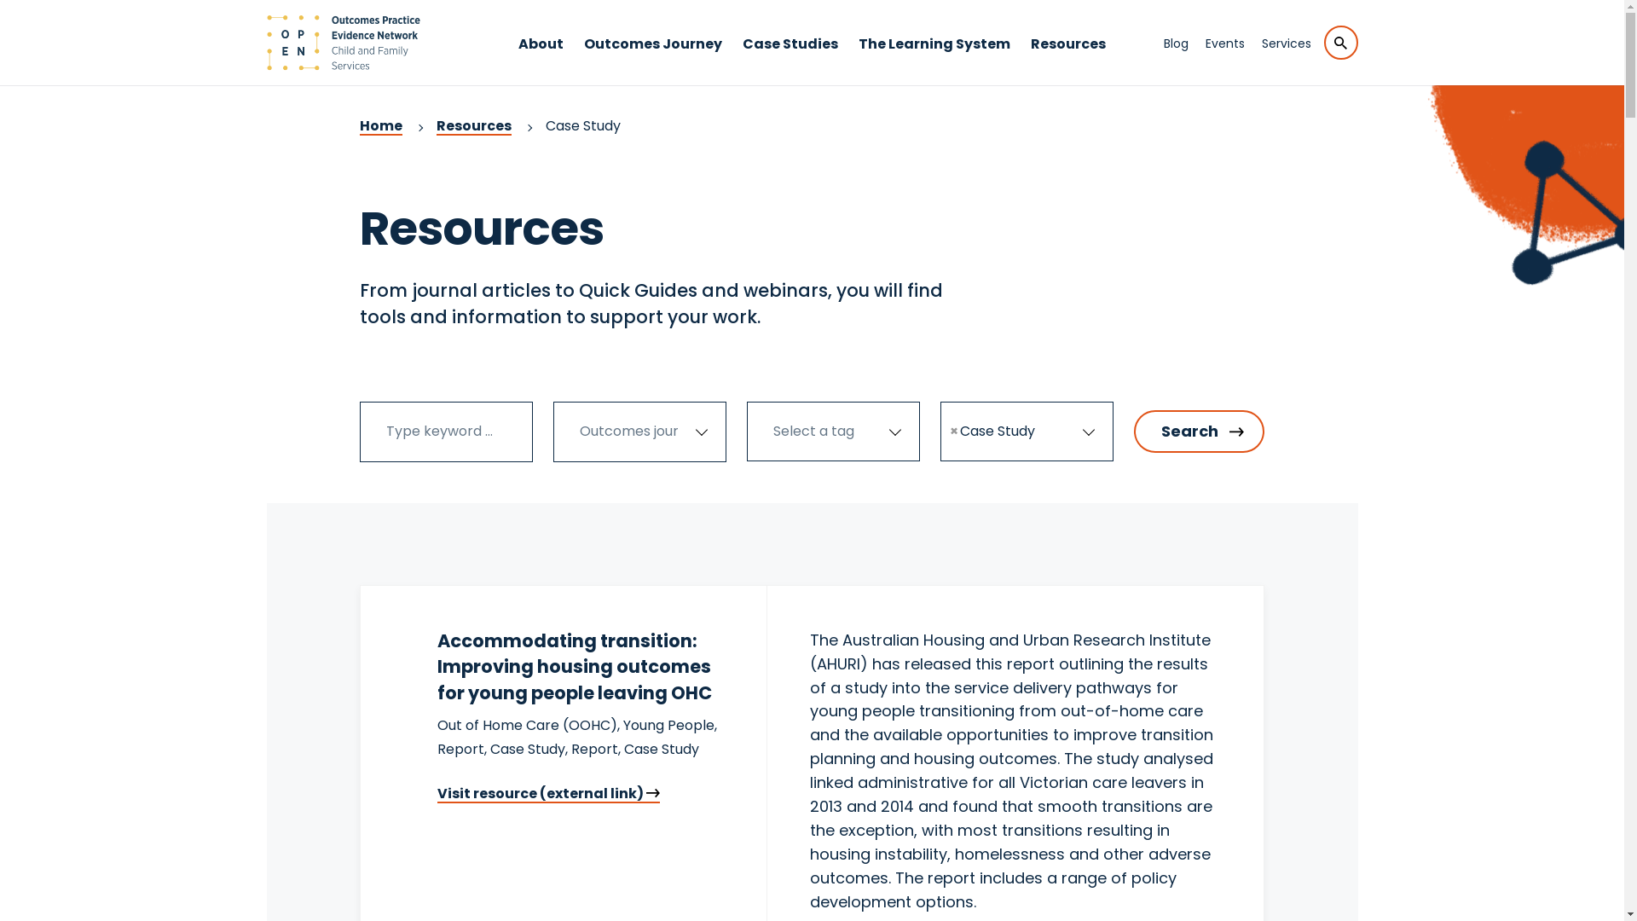 The image size is (1637, 921). Describe the element at coordinates (1287, 43) in the screenshot. I see `Services` at that location.